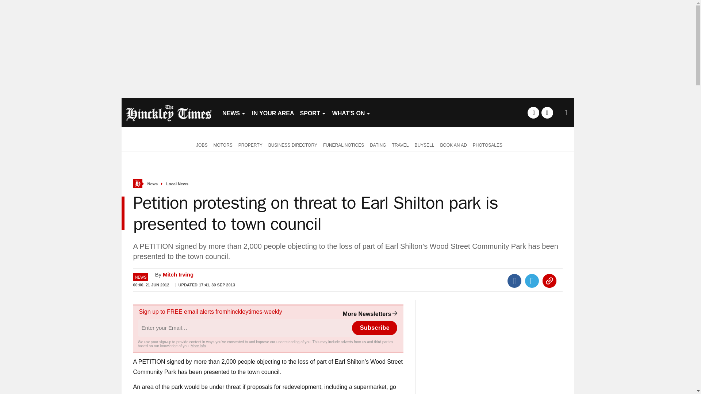  What do you see at coordinates (234, 112) in the screenshot?
I see `NEWS` at bounding box center [234, 112].